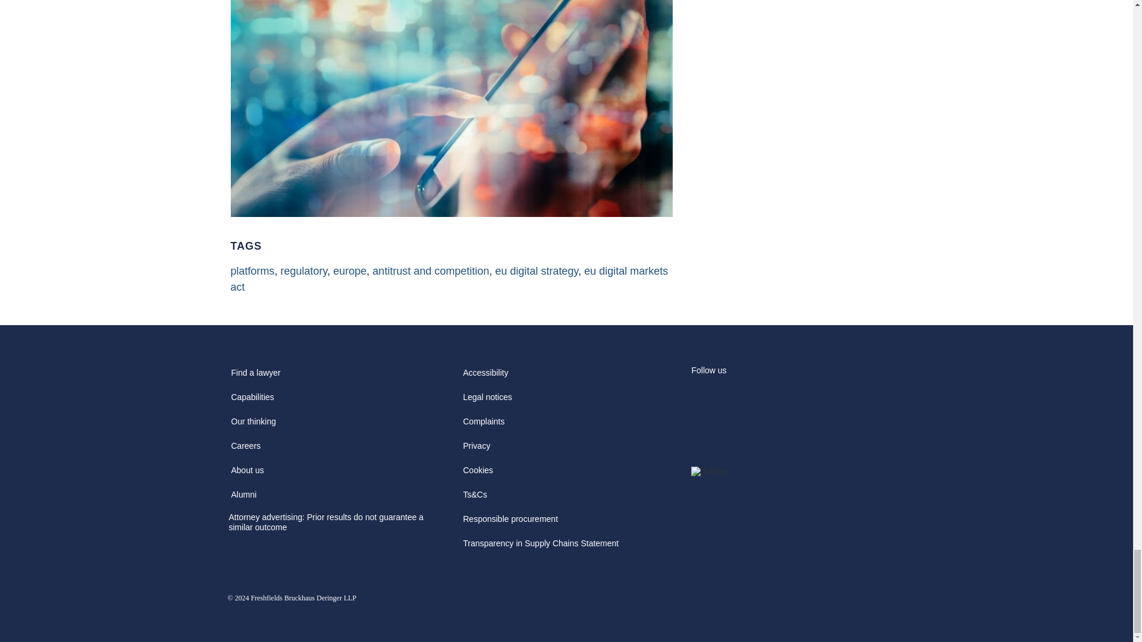 This screenshot has height=642, width=1142. I want to click on Complaints, so click(483, 426).